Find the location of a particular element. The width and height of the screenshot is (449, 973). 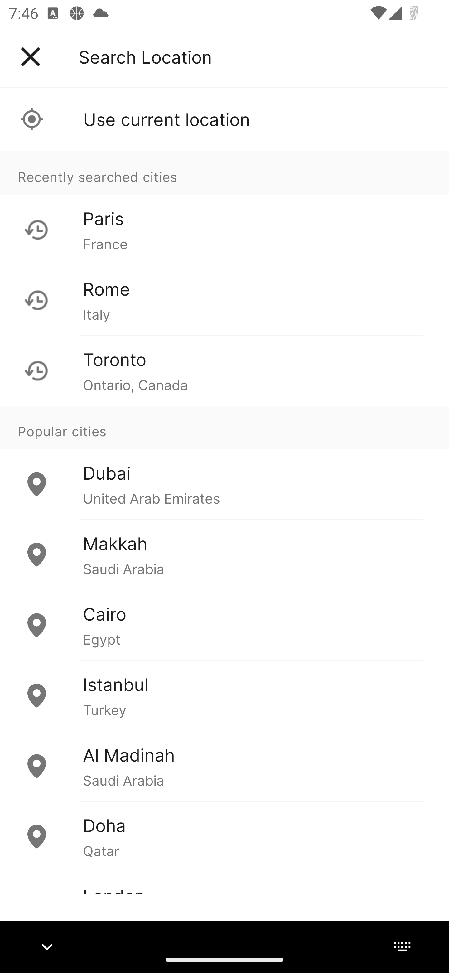

Makkah Saudi Arabia is located at coordinates (224, 554).